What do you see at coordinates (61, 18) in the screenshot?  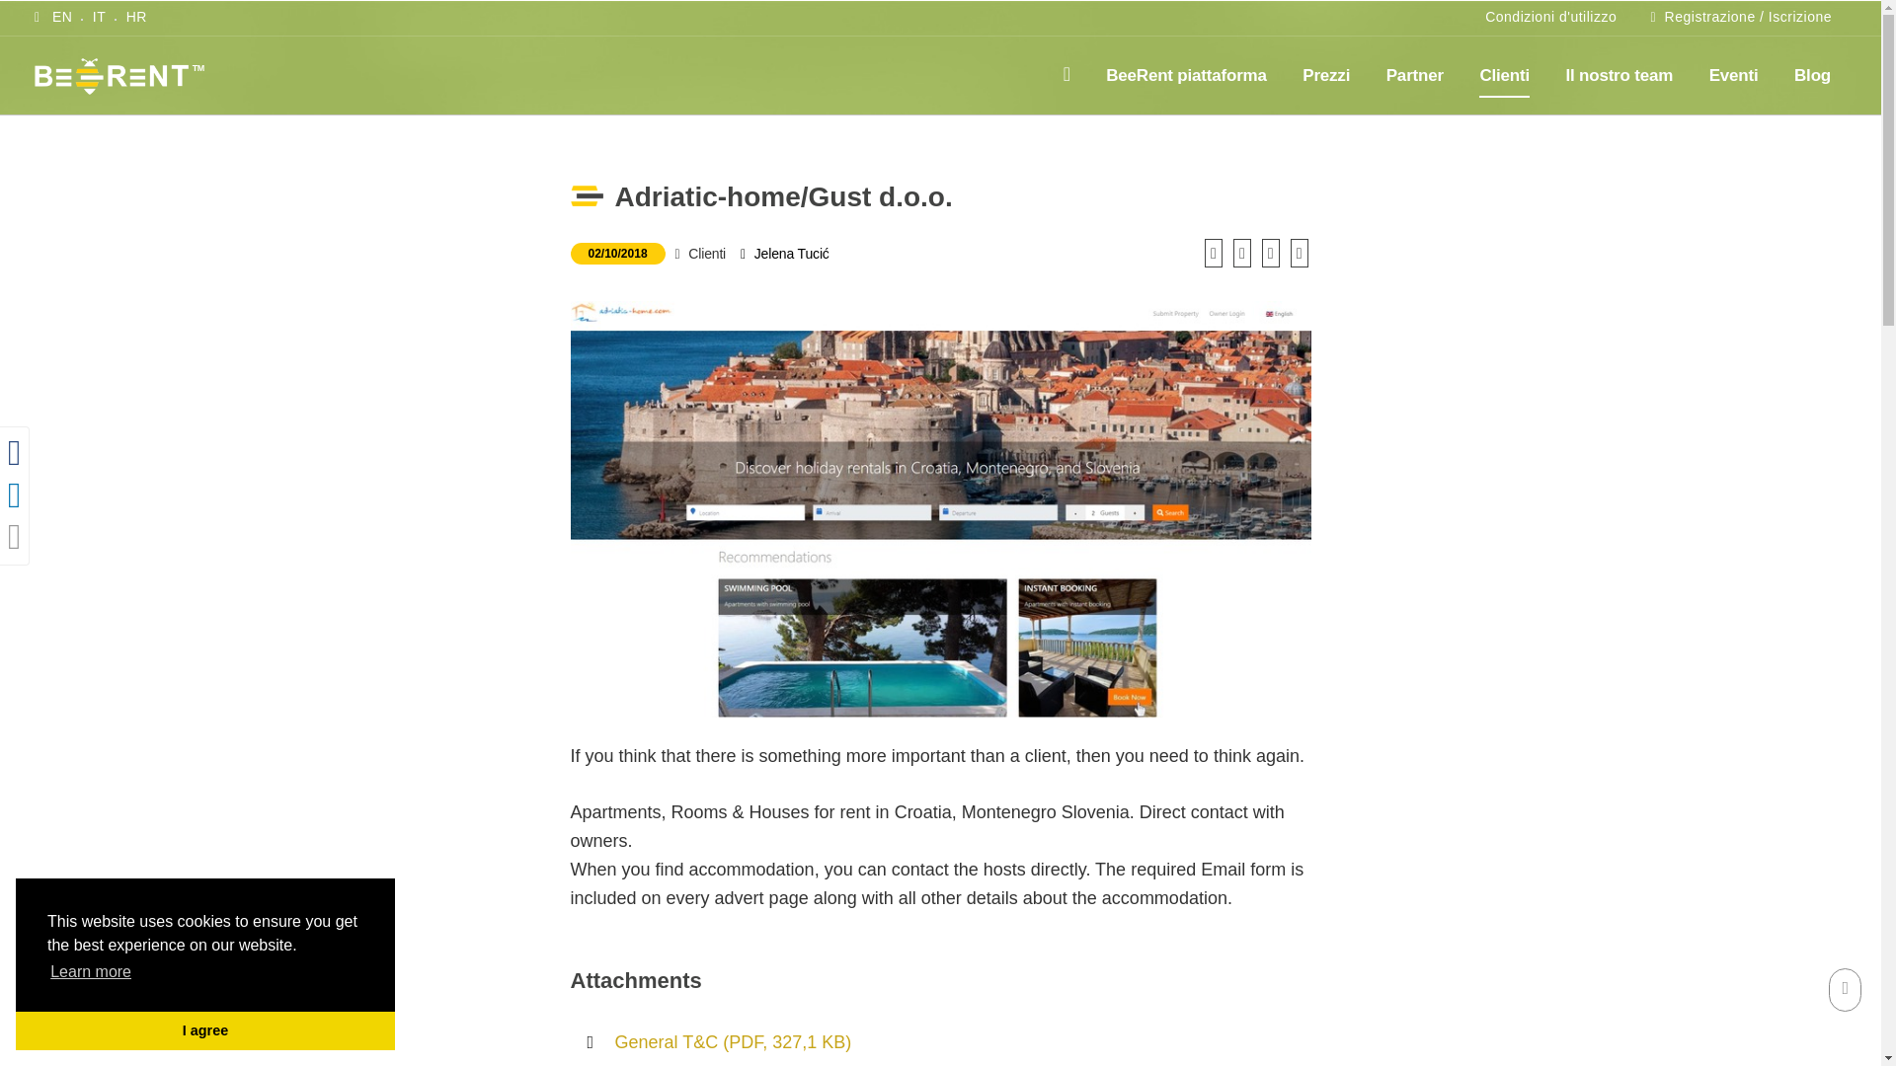 I see `EN` at bounding box center [61, 18].